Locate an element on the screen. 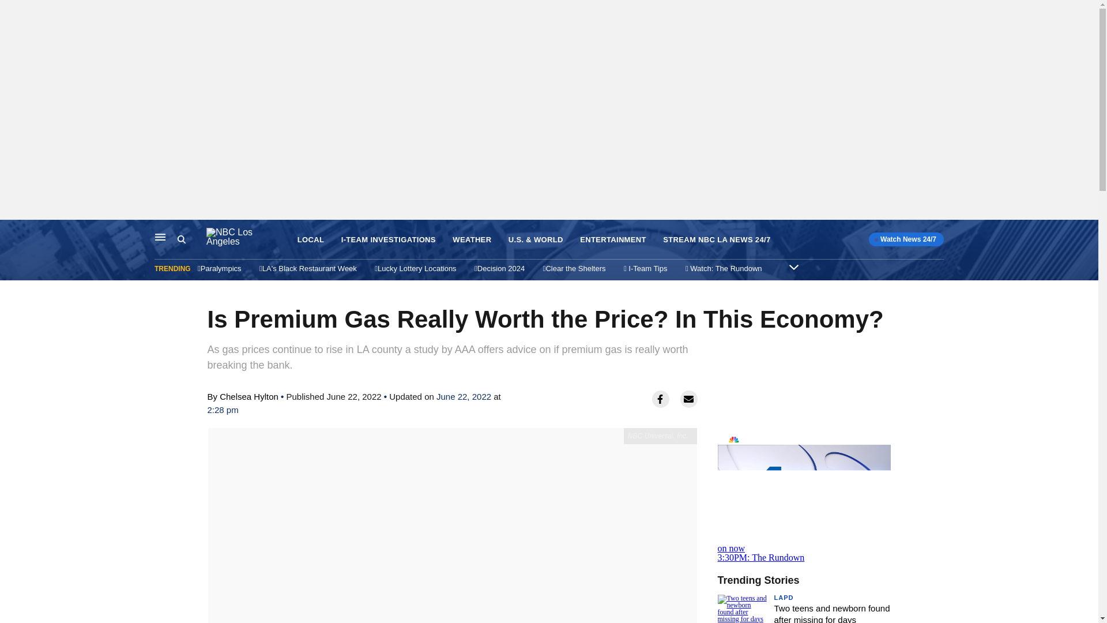 The width and height of the screenshot is (1107, 623). WEATHER is located at coordinates (472, 240).